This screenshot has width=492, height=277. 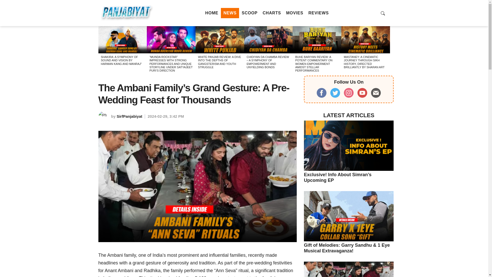 What do you see at coordinates (272, 13) in the screenshot?
I see `CHARTS` at bounding box center [272, 13].